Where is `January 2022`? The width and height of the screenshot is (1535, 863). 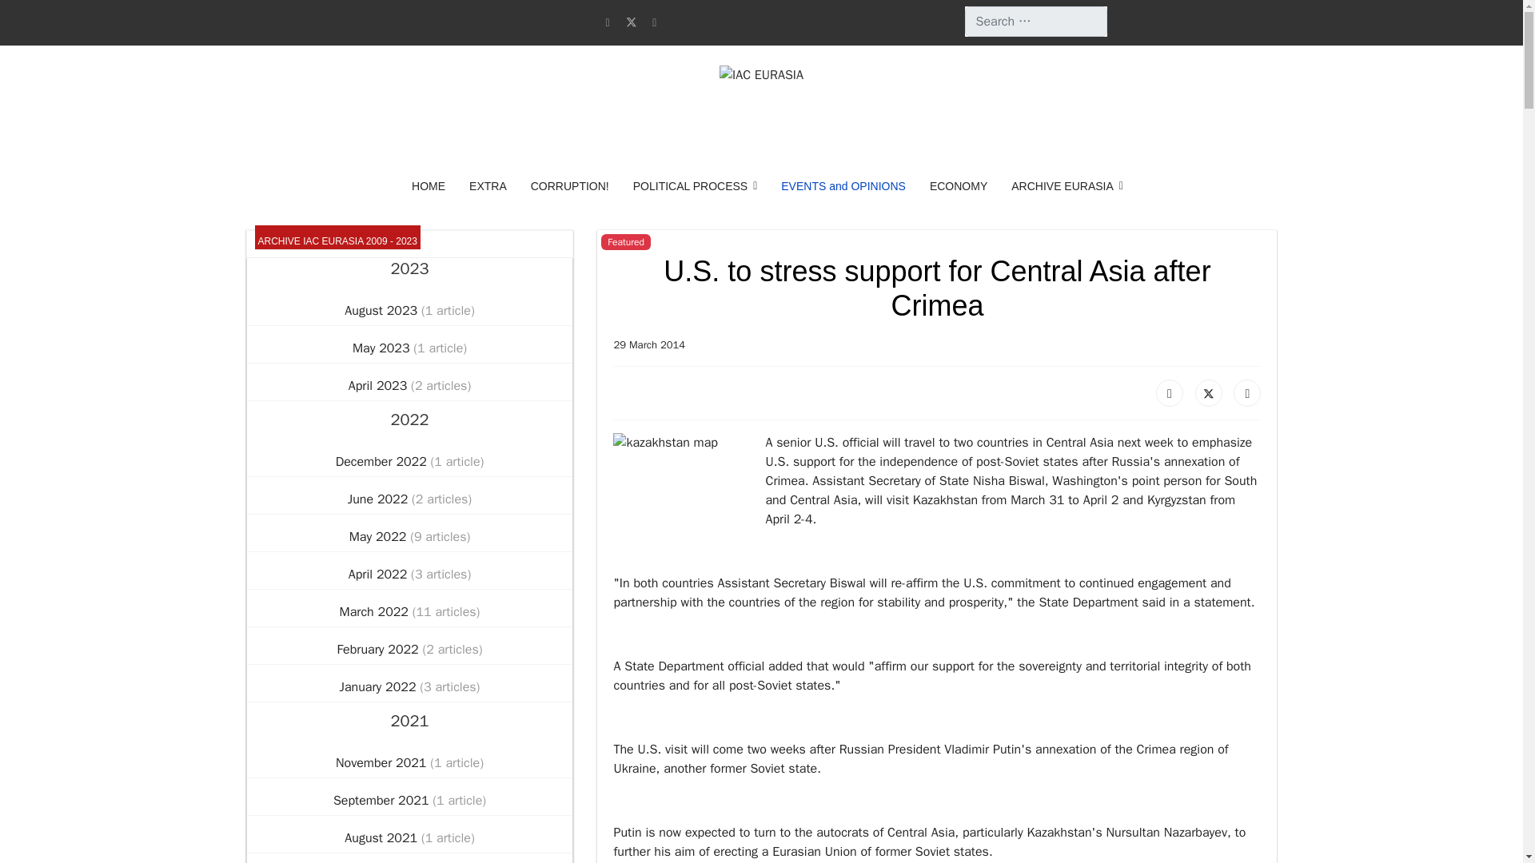
January 2022 is located at coordinates (380, 686).